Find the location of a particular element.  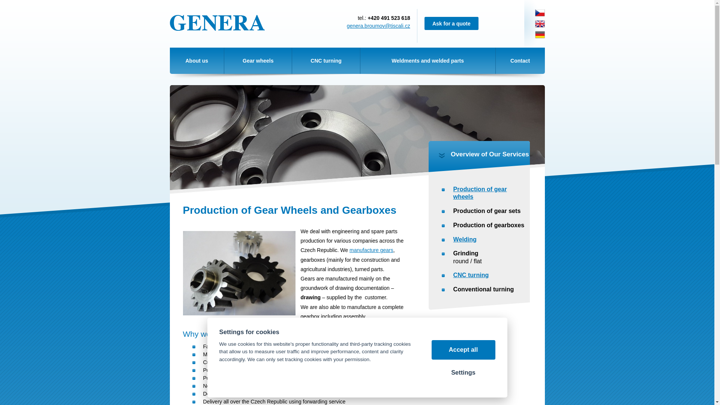

Weldments and welded parts is located at coordinates (427, 61).